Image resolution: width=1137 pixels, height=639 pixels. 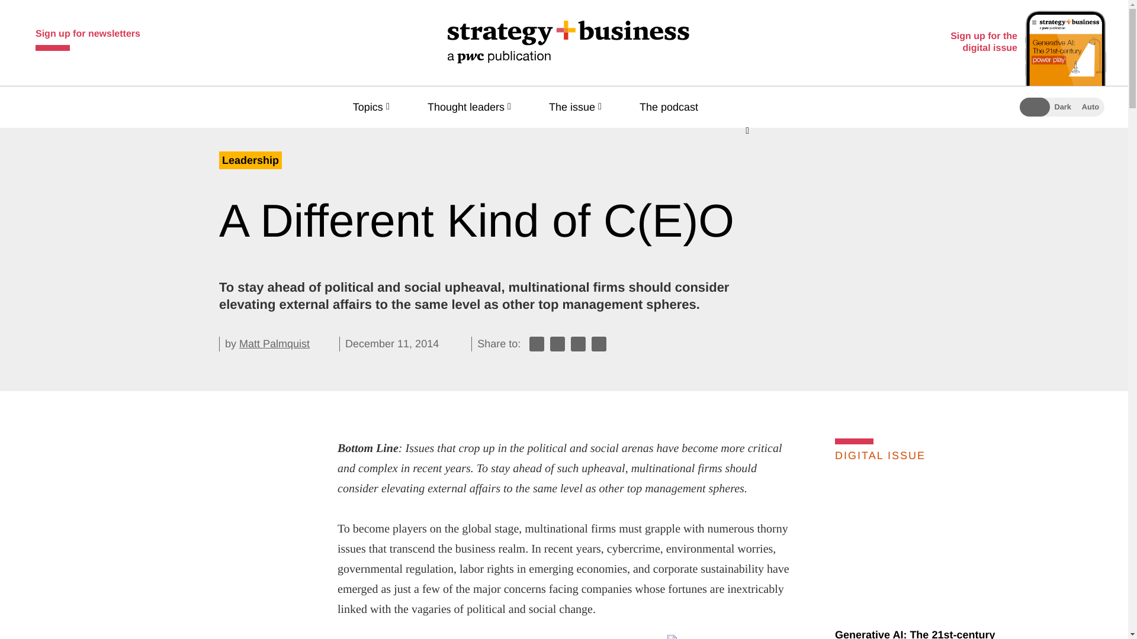 I want to click on A collection of topics for thought leaders, so click(x=471, y=106).